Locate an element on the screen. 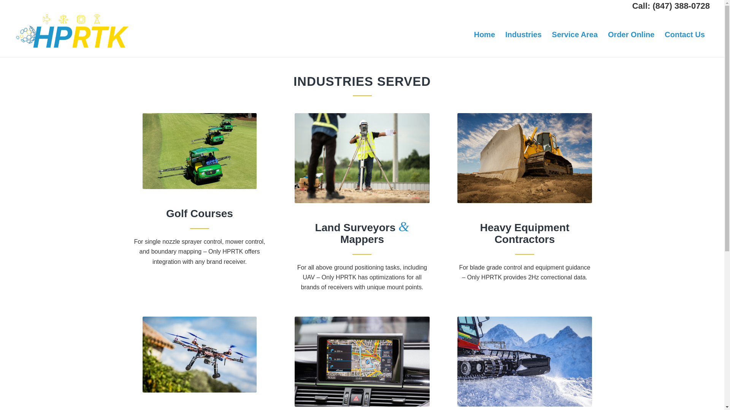 This screenshot has height=410, width=730. Heavy Equipment Contractors is located at coordinates (525, 158).